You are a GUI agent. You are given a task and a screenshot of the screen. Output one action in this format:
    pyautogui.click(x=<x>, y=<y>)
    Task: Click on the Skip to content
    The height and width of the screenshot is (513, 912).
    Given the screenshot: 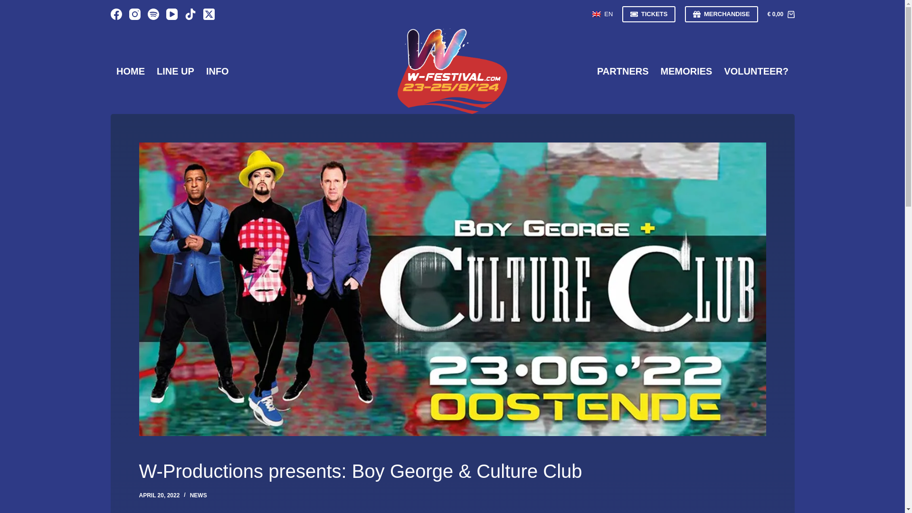 What is the action you would take?
    pyautogui.click(x=9, y=5)
    